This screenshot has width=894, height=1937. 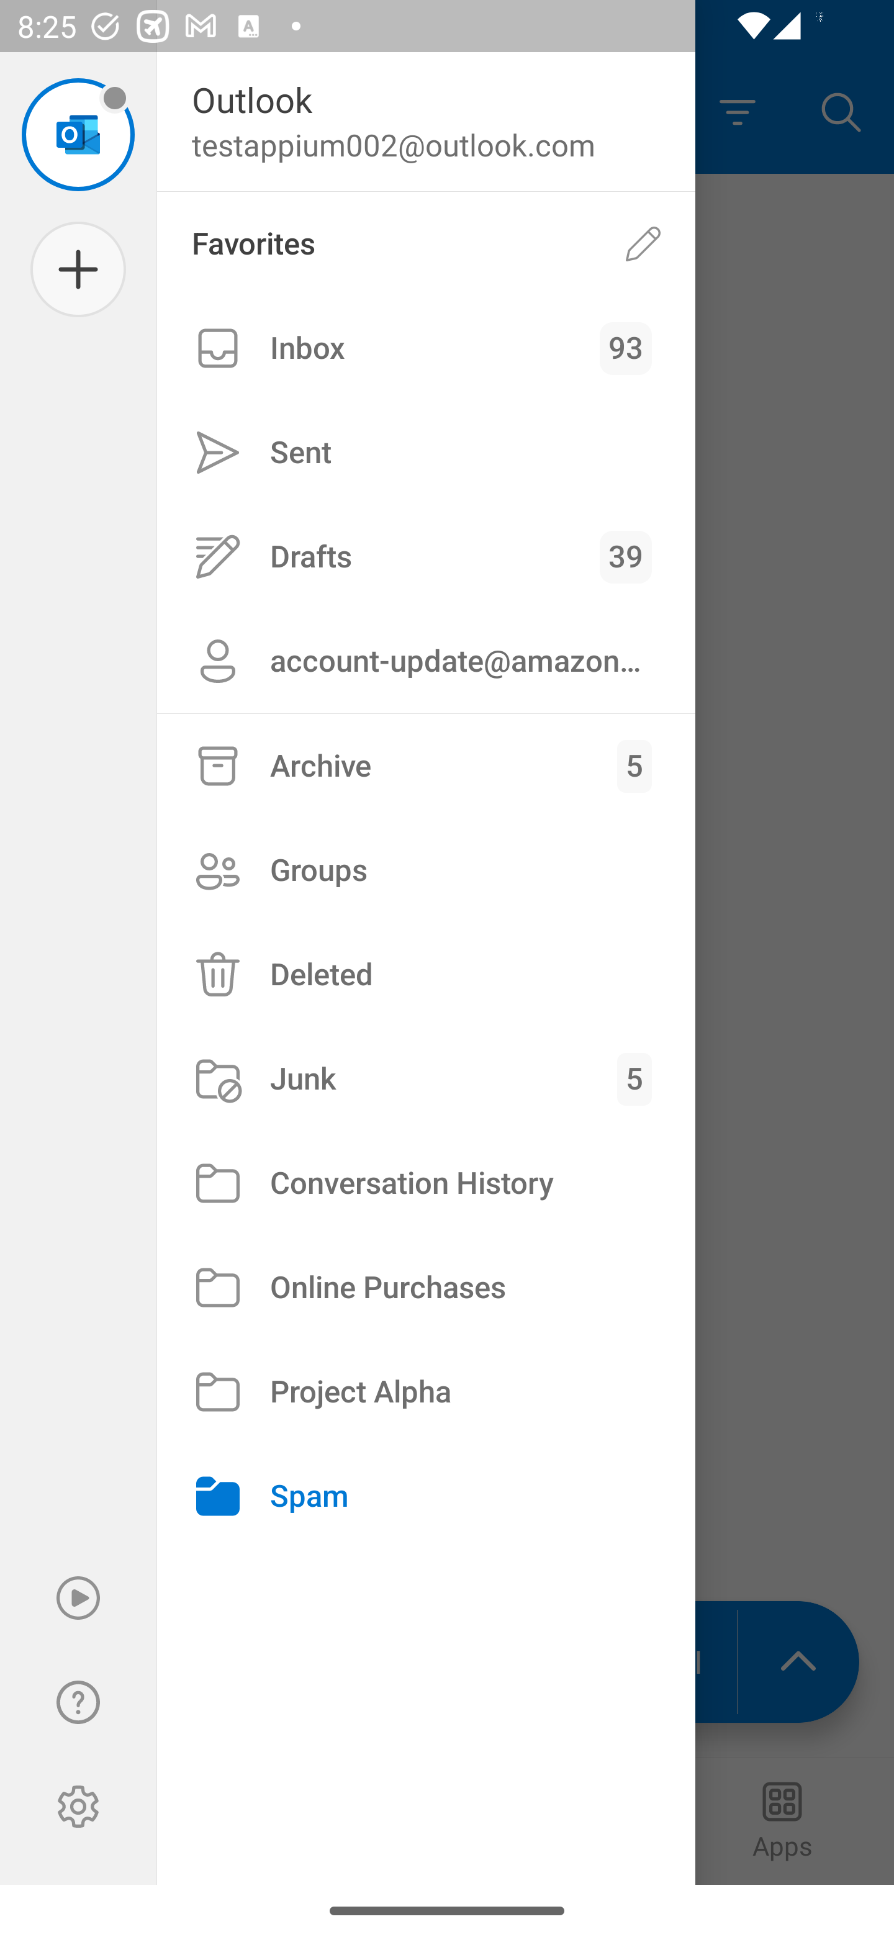 I want to click on Help, so click(x=78, y=1702).